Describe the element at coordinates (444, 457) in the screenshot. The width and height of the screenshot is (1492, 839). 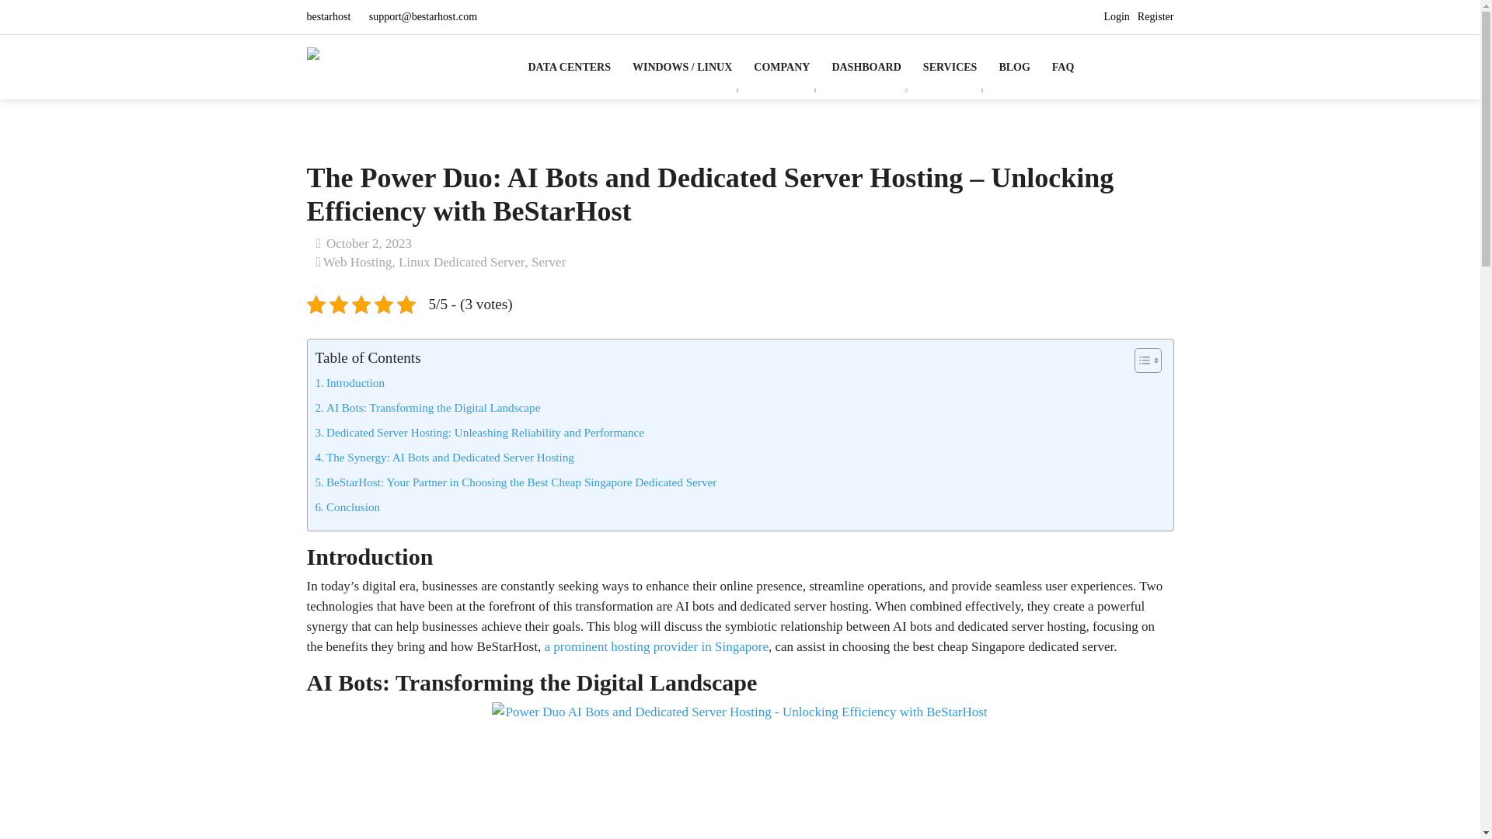
I see `The Synergy: AI Bots and Dedicated Server Hosting` at that location.